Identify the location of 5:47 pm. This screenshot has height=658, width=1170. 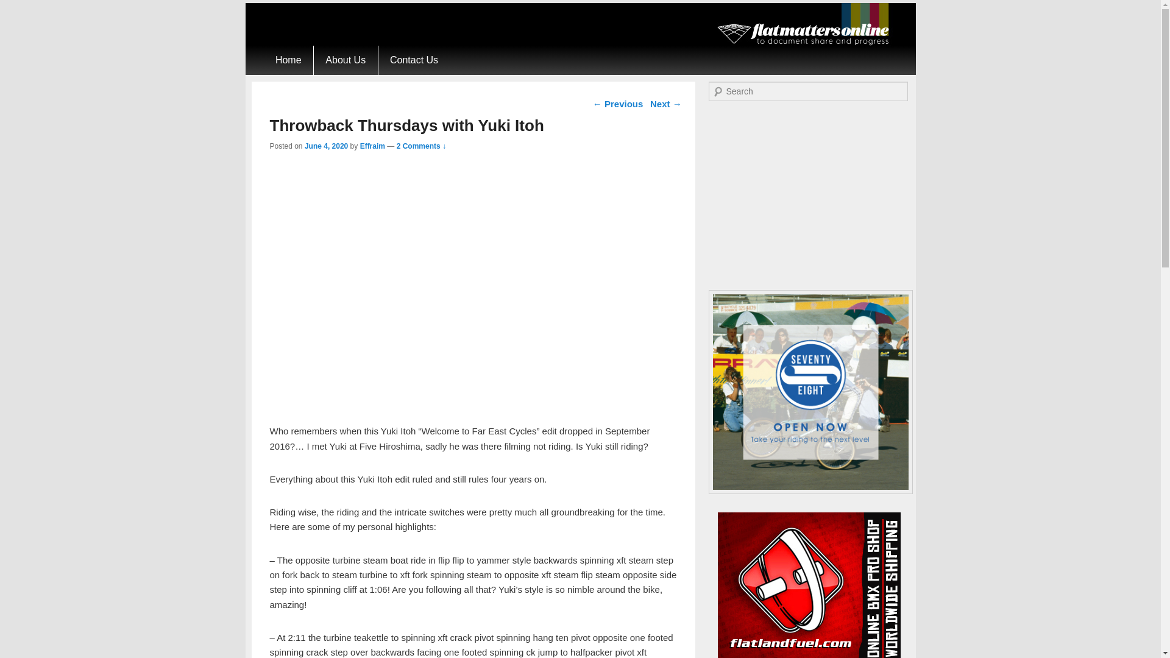
(325, 146).